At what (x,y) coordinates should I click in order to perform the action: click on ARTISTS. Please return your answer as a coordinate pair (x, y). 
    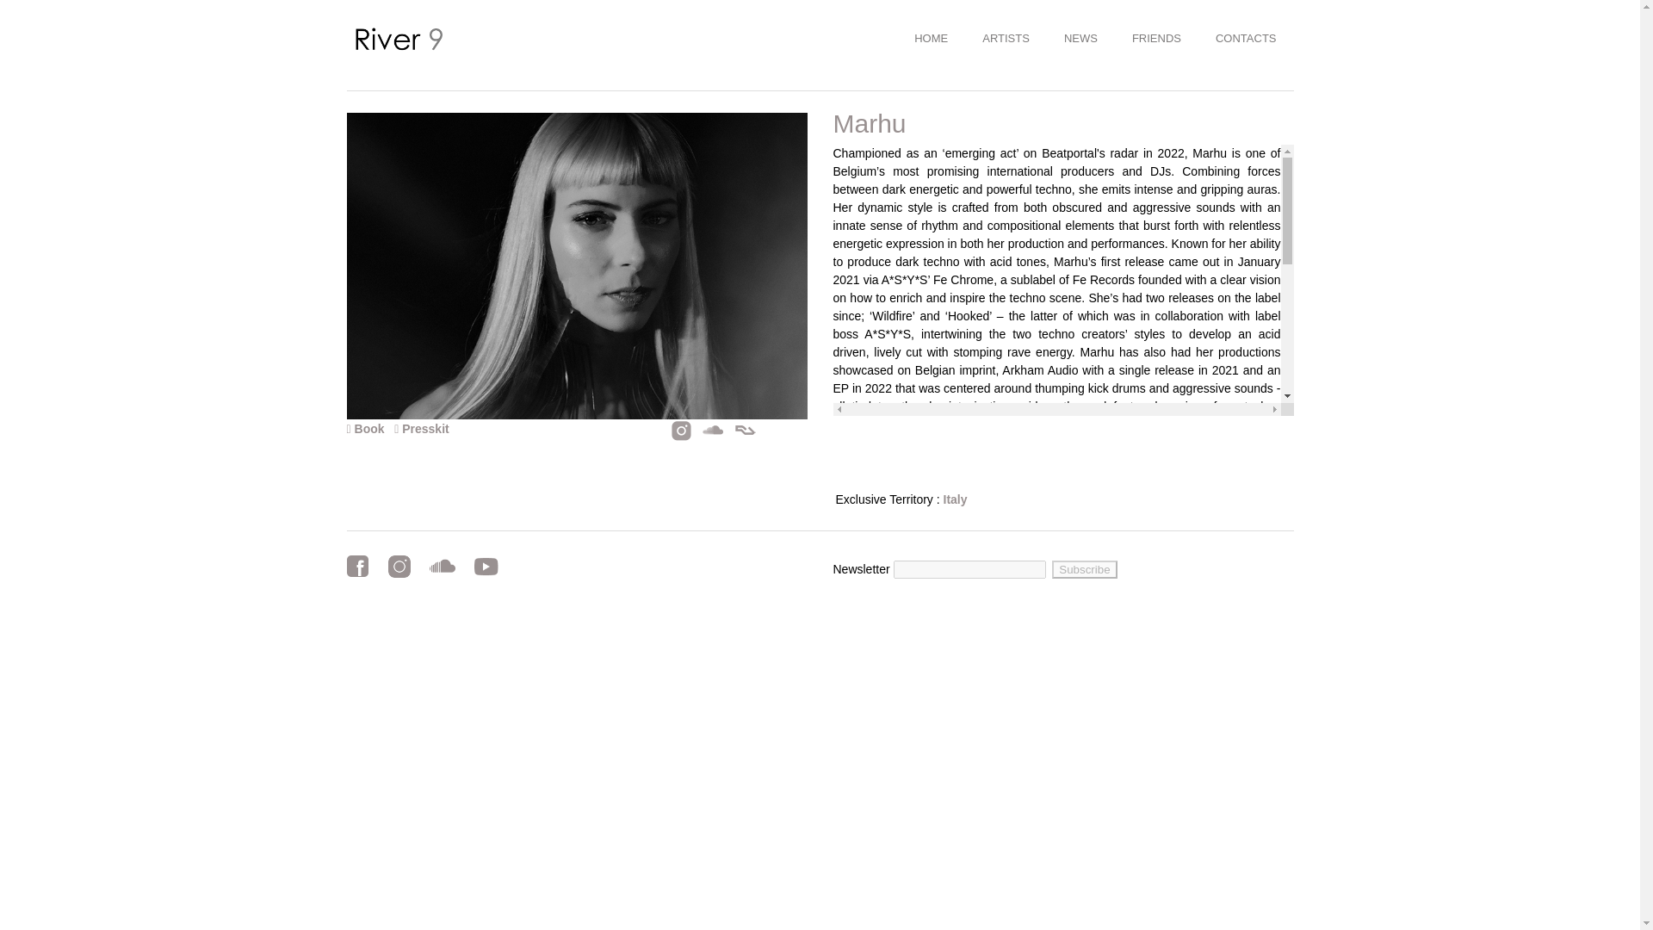
    Looking at the image, I should click on (1006, 38).